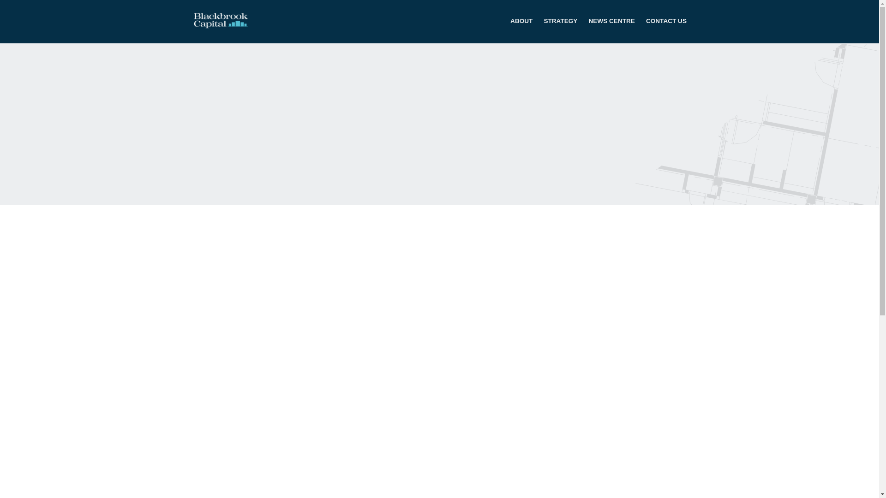 This screenshot has height=498, width=886. I want to click on CONTACT US, so click(666, 21).